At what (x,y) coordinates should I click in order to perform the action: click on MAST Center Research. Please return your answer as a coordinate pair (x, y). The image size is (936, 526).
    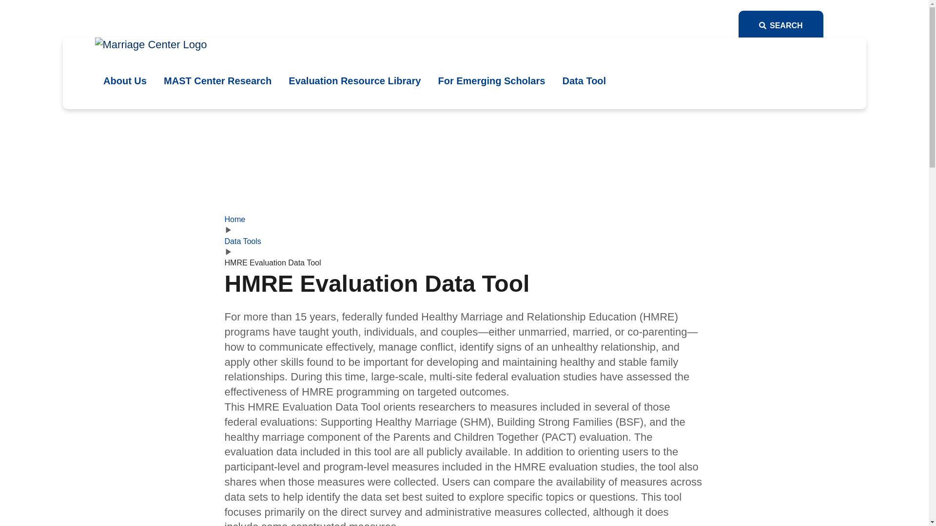
    Looking at the image, I should click on (217, 81).